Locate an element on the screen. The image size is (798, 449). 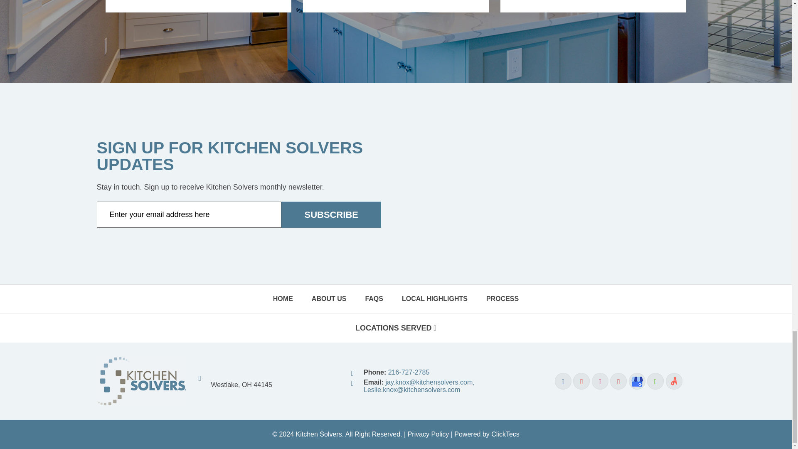
Subscribe is located at coordinates (331, 215).